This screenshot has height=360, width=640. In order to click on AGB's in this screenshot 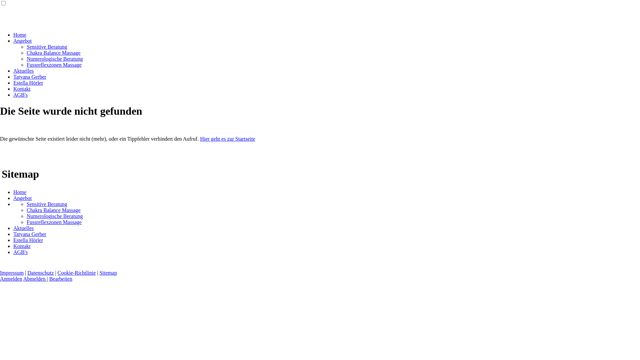, I will do `click(21, 252)`.